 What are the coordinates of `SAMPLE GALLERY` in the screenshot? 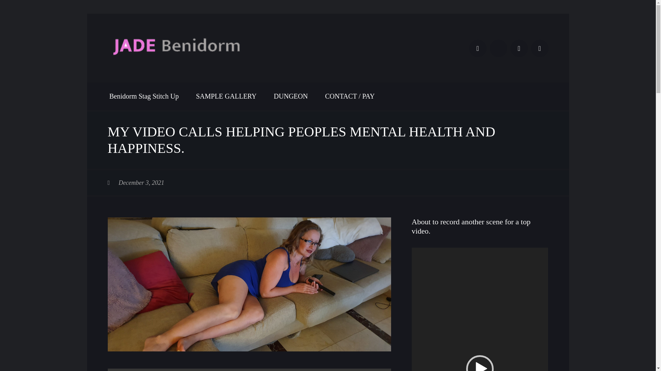 It's located at (226, 96).